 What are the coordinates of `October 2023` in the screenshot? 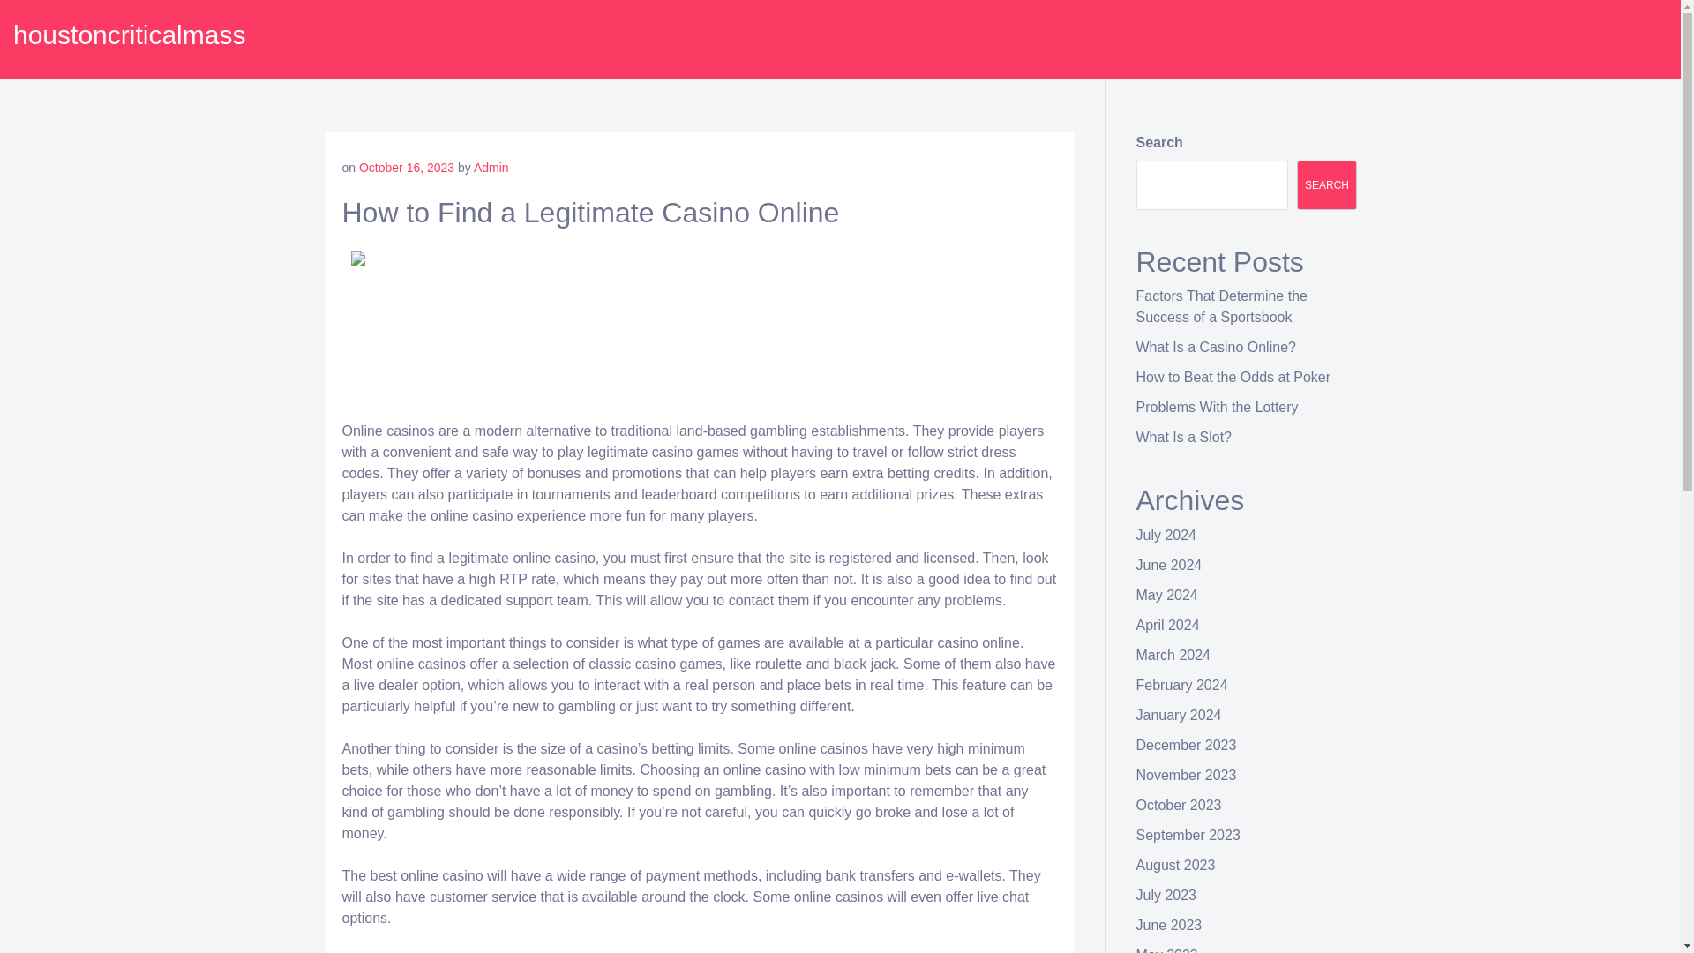 It's located at (1179, 805).